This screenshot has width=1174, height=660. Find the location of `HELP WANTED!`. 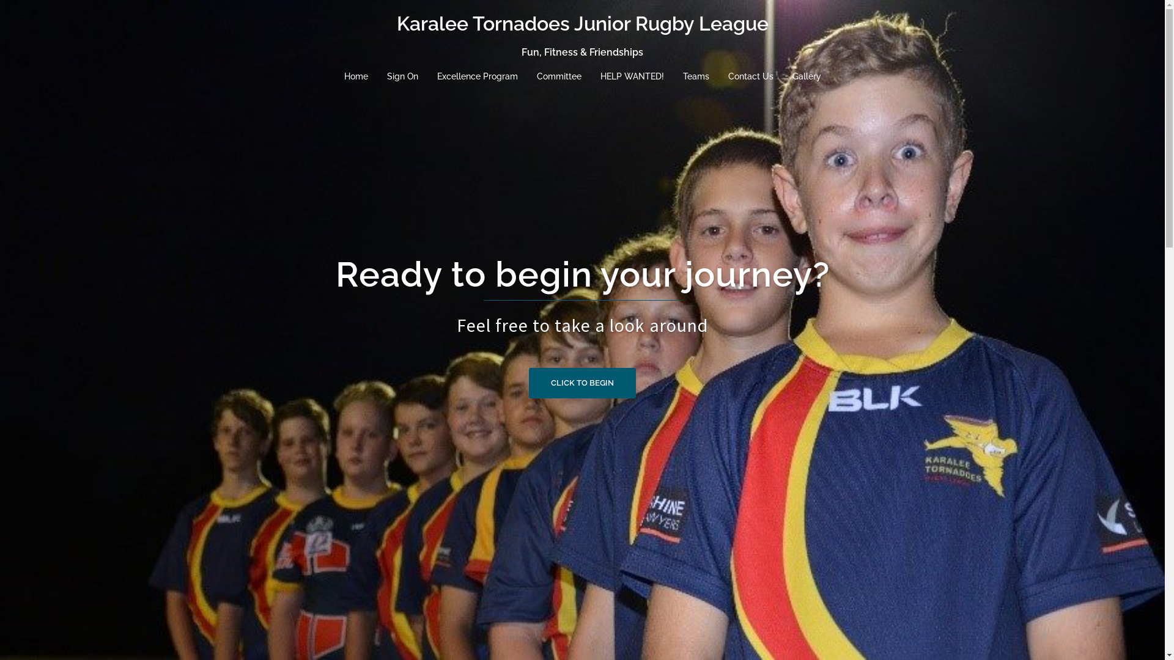

HELP WANTED! is located at coordinates (632, 77).